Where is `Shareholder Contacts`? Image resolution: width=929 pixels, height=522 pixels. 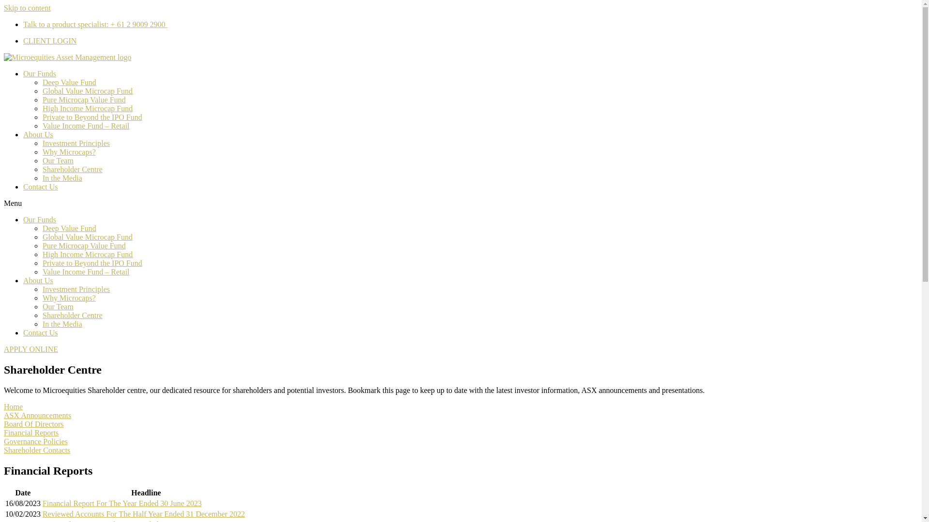
Shareholder Contacts is located at coordinates (40, 450).